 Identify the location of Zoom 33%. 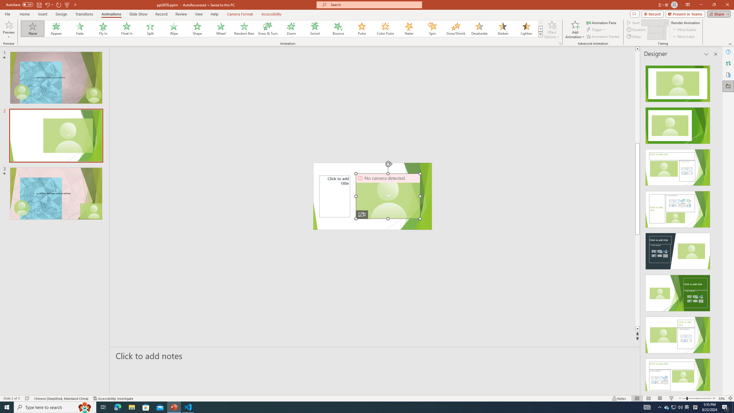
(722, 398).